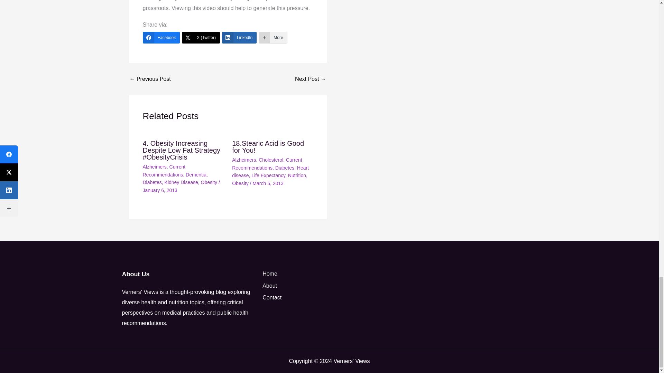 The width and height of the screenshot is (664, 373). Describe the element at coordinates (209, 182) in the screenshot. I see `Obesity` at that location.